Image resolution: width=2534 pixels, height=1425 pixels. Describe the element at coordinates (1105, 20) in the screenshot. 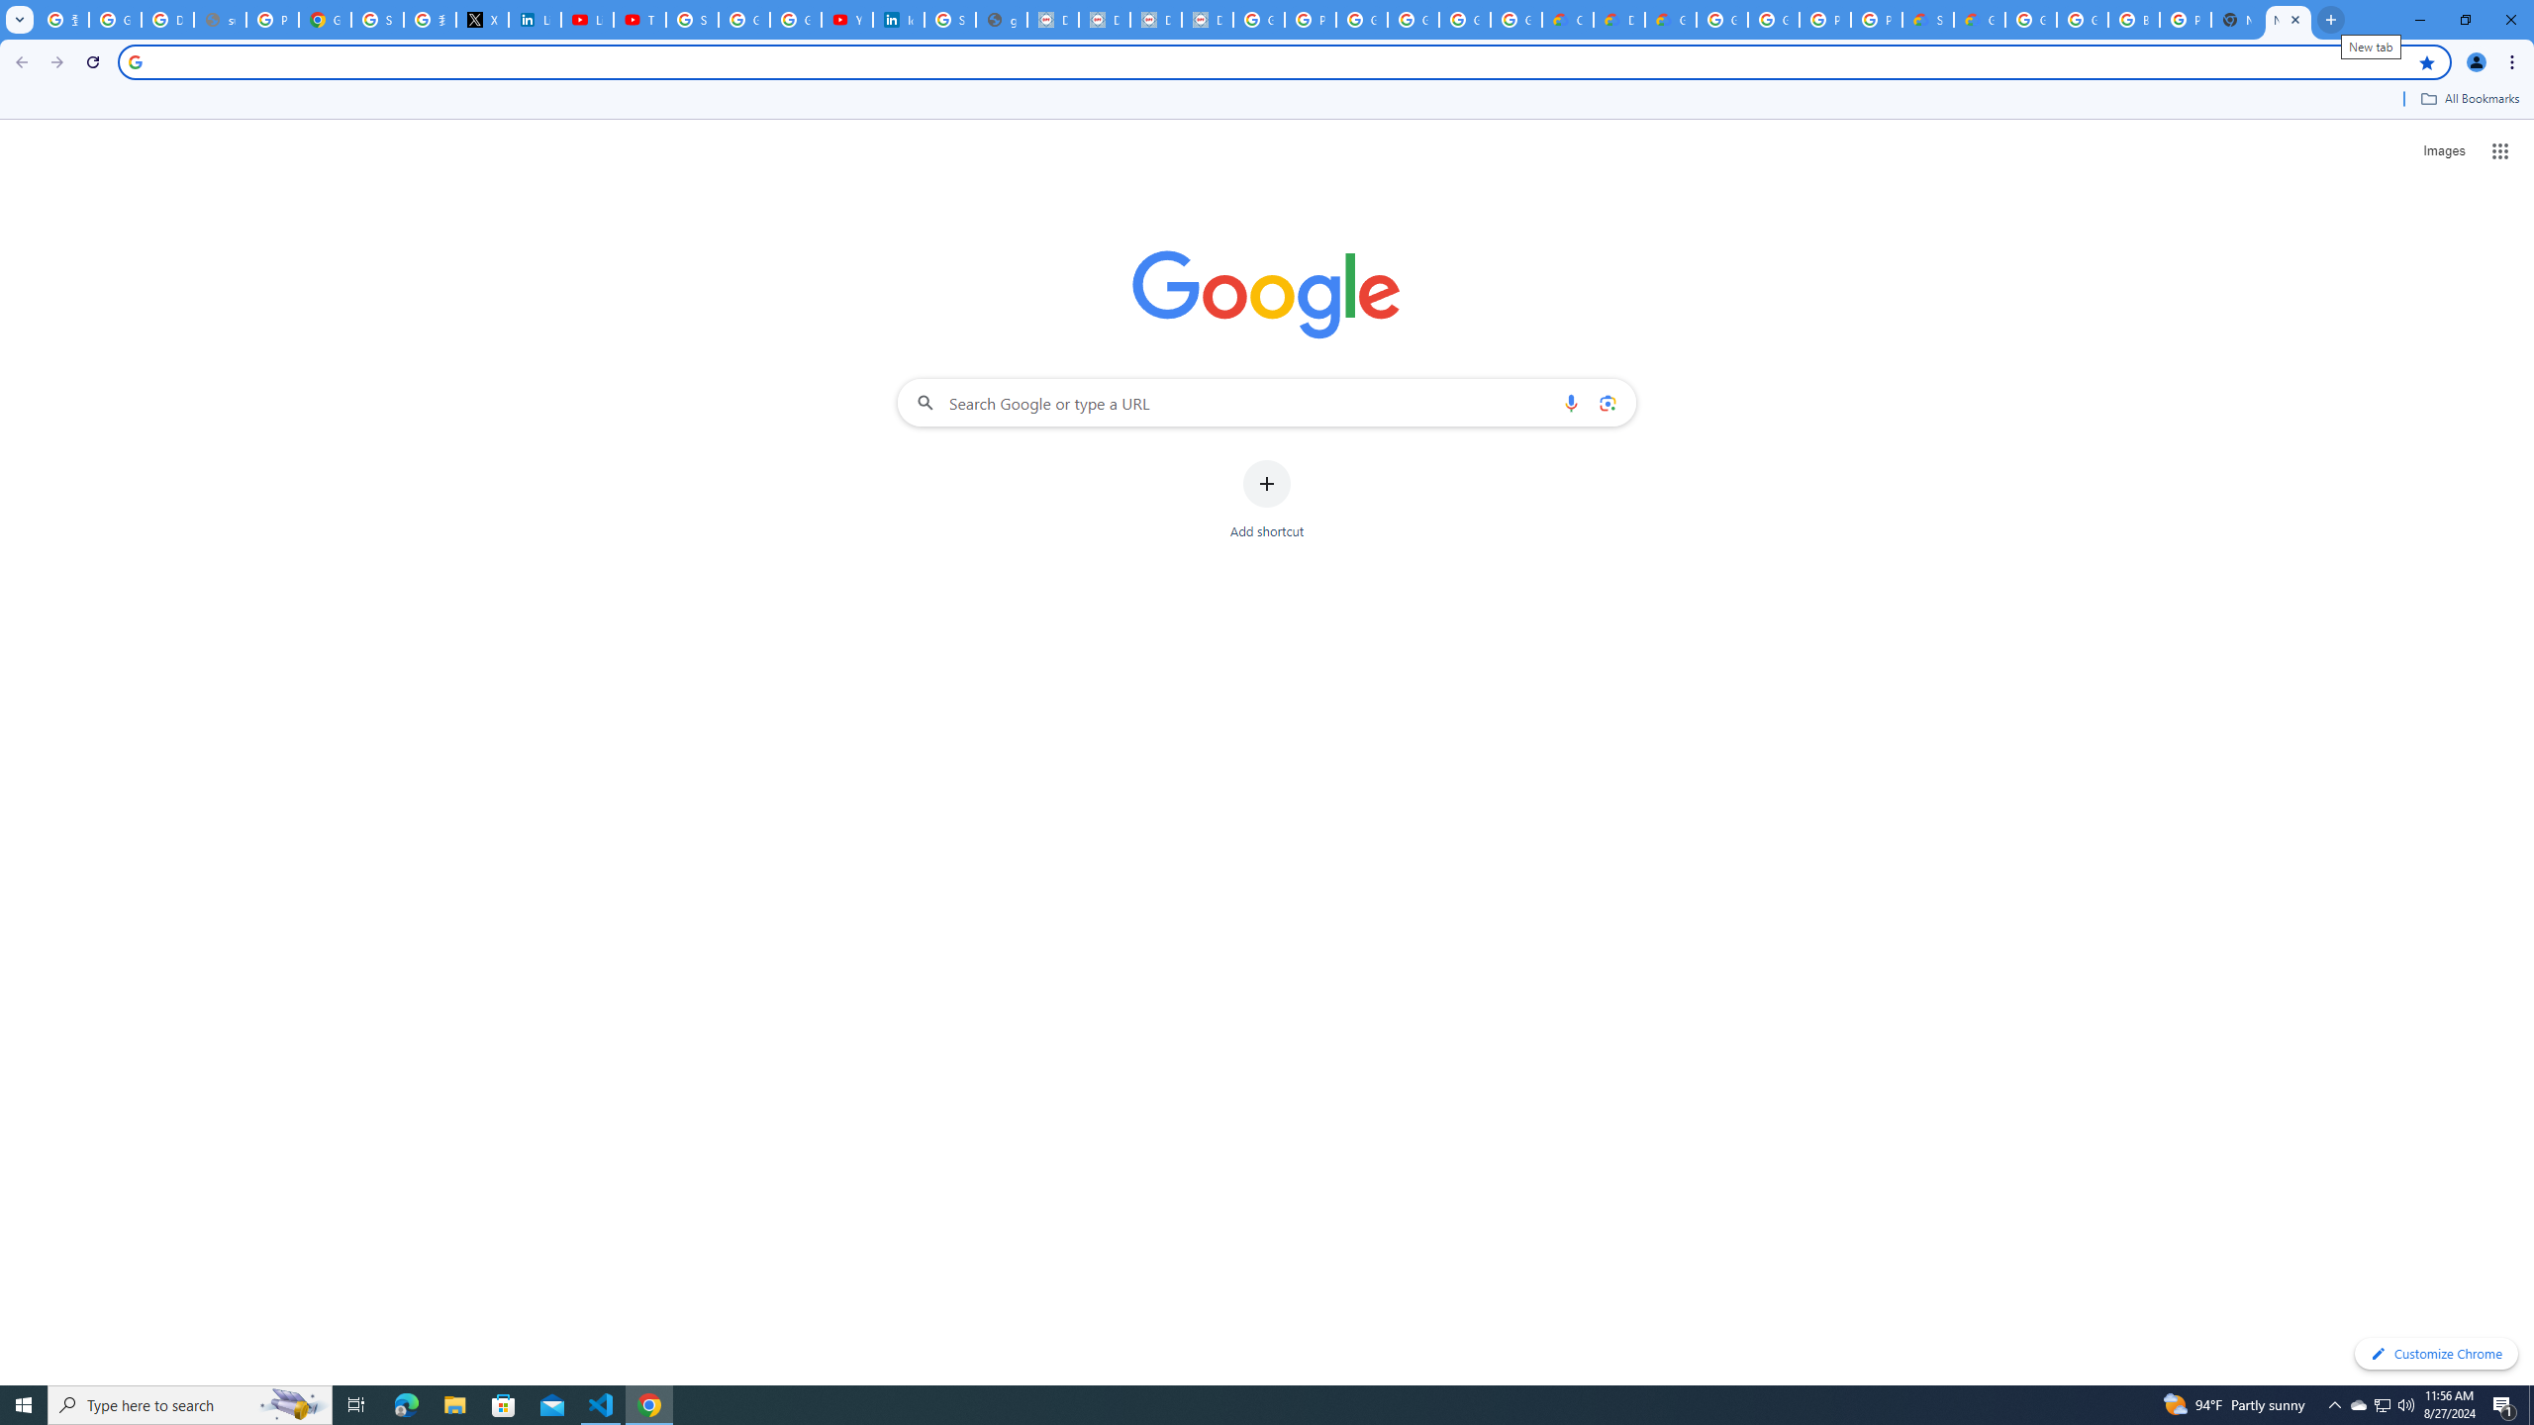

I see `Data Privacy Framework` at that location.